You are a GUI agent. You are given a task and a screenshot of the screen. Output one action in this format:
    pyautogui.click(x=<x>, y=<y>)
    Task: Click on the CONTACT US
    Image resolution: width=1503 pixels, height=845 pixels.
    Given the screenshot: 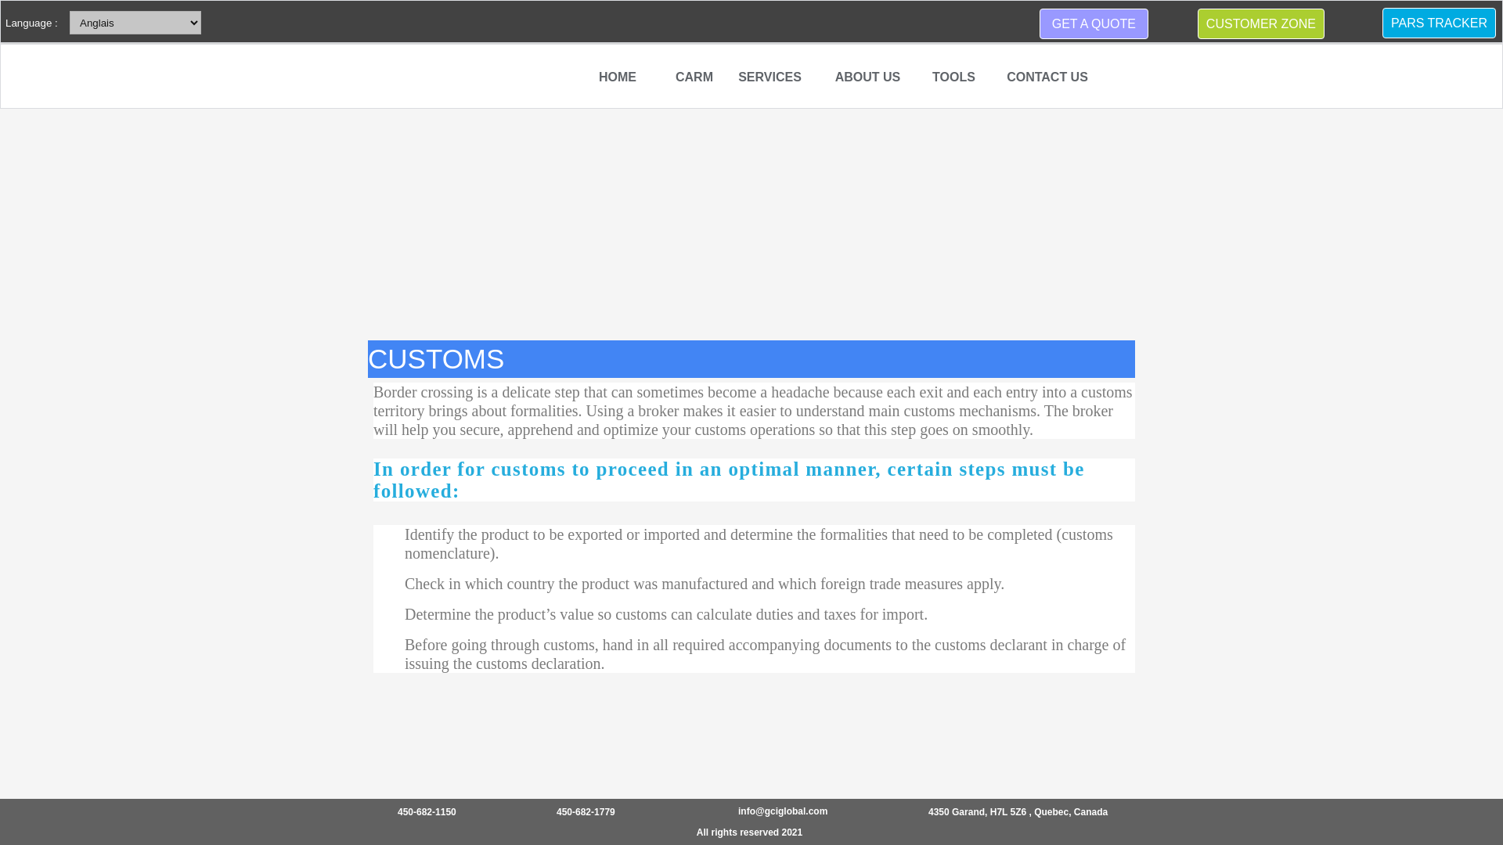 What is the action you would take?
    pyautogui.click(x=1047, y=77)
    